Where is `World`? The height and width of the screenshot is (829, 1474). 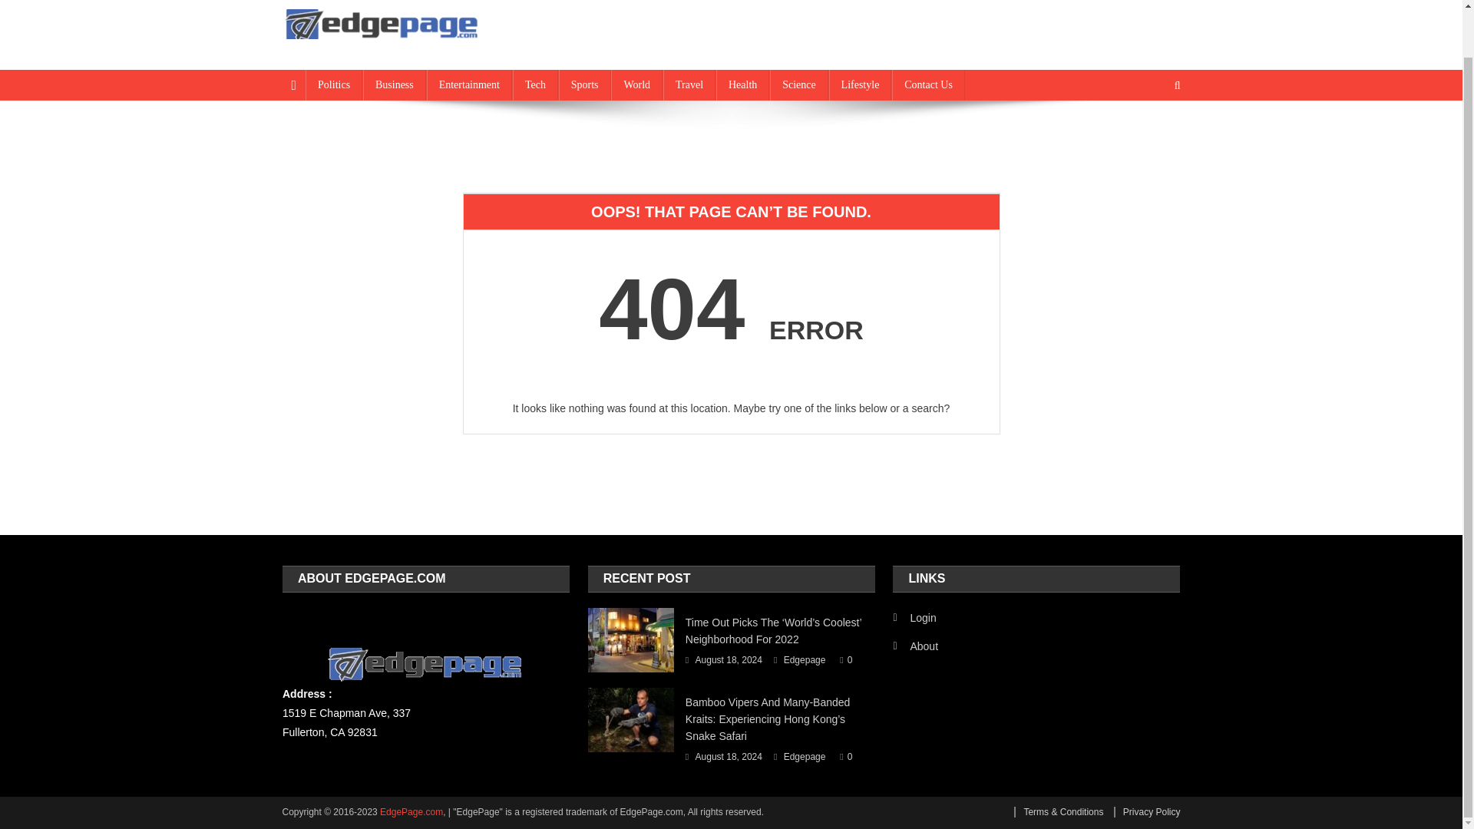 World is located at coordinates (636, 84).